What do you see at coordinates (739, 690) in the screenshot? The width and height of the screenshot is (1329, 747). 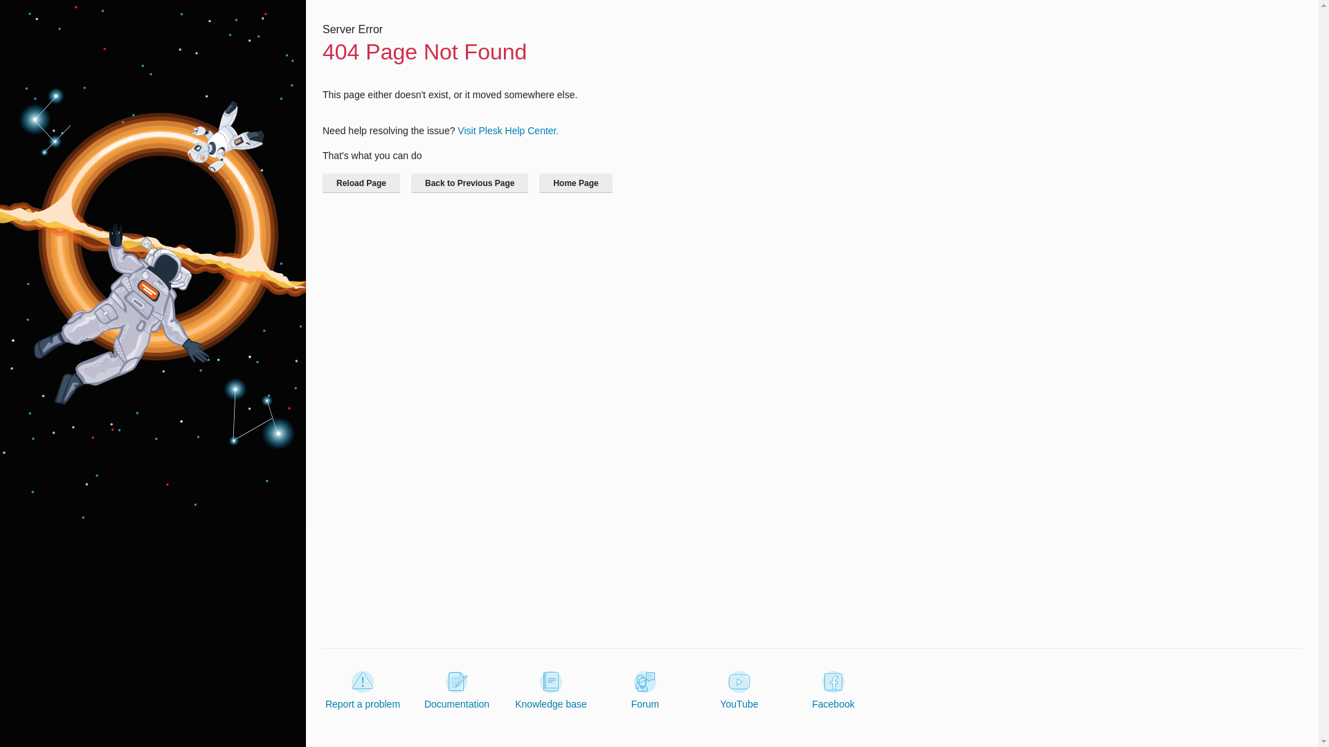 I see `YouTube` at bounding box center [739, 690].